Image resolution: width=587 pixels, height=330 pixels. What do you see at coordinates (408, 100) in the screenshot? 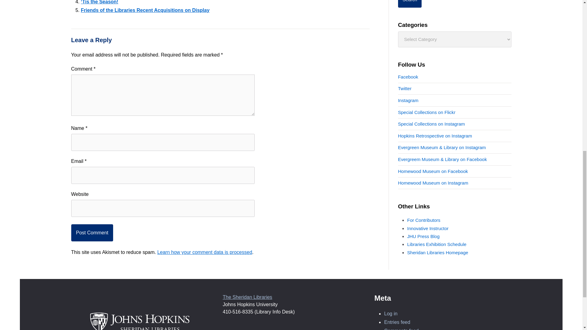
I see `Instagram` at bounding box center [408, 100].